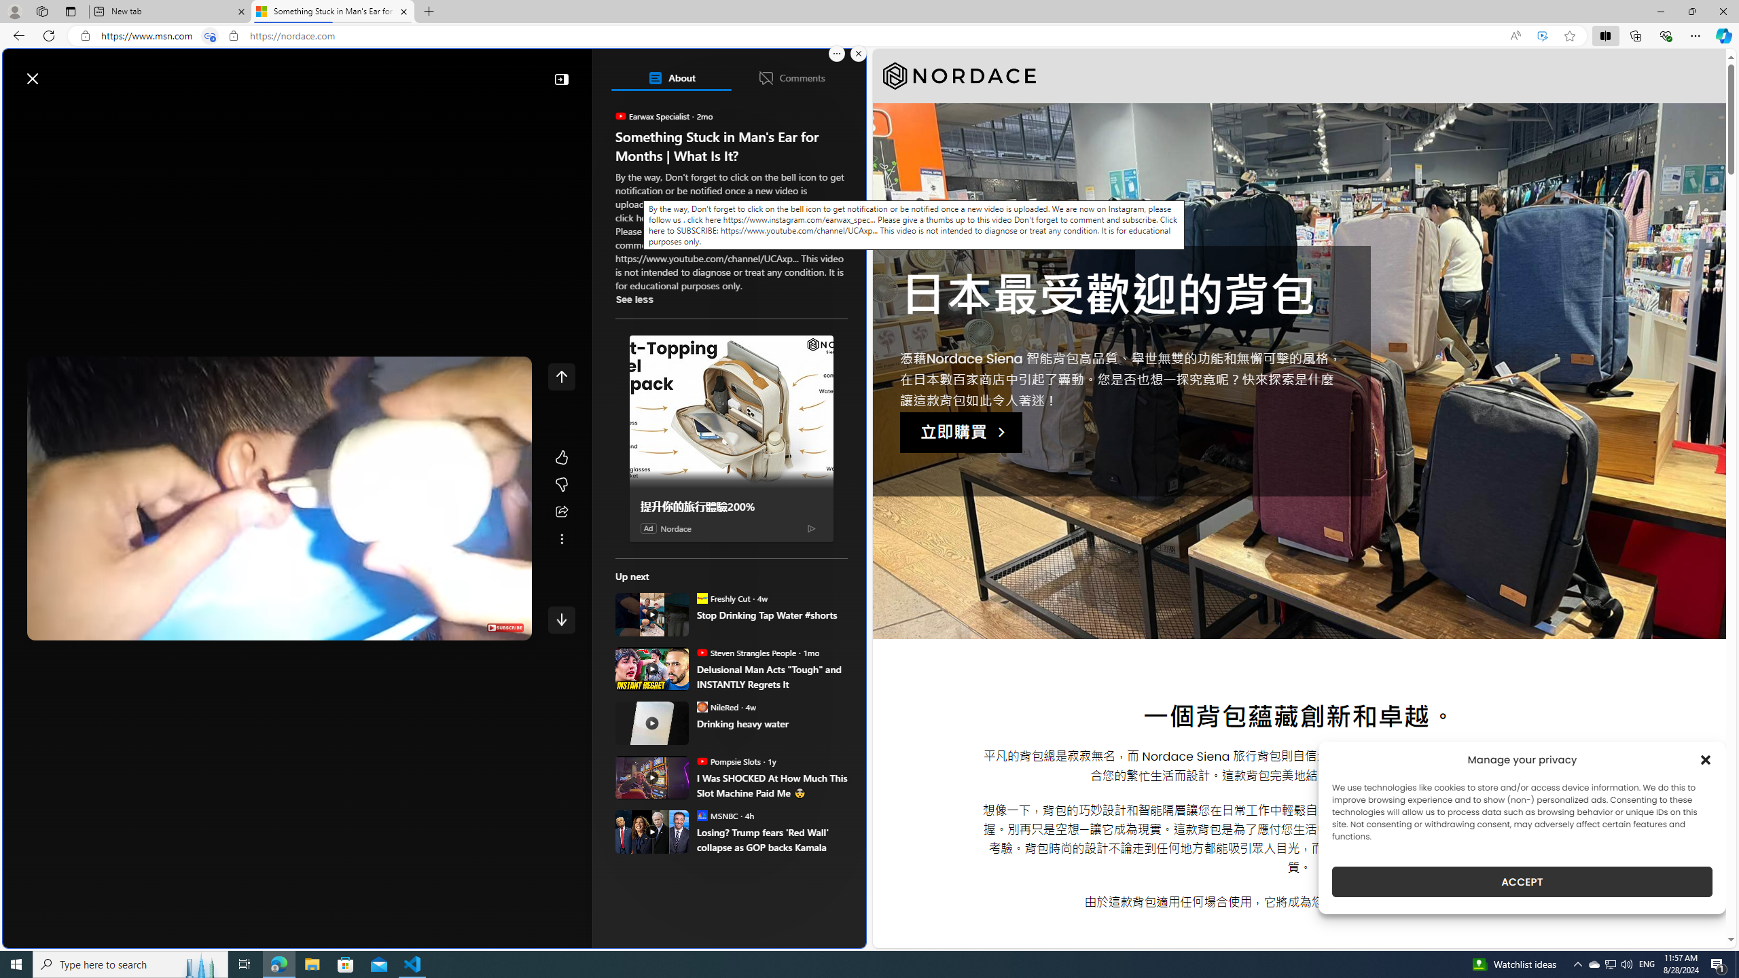  Describe the element at coordinates (437, 627) in the screenshot. I see `Settings` at that location.